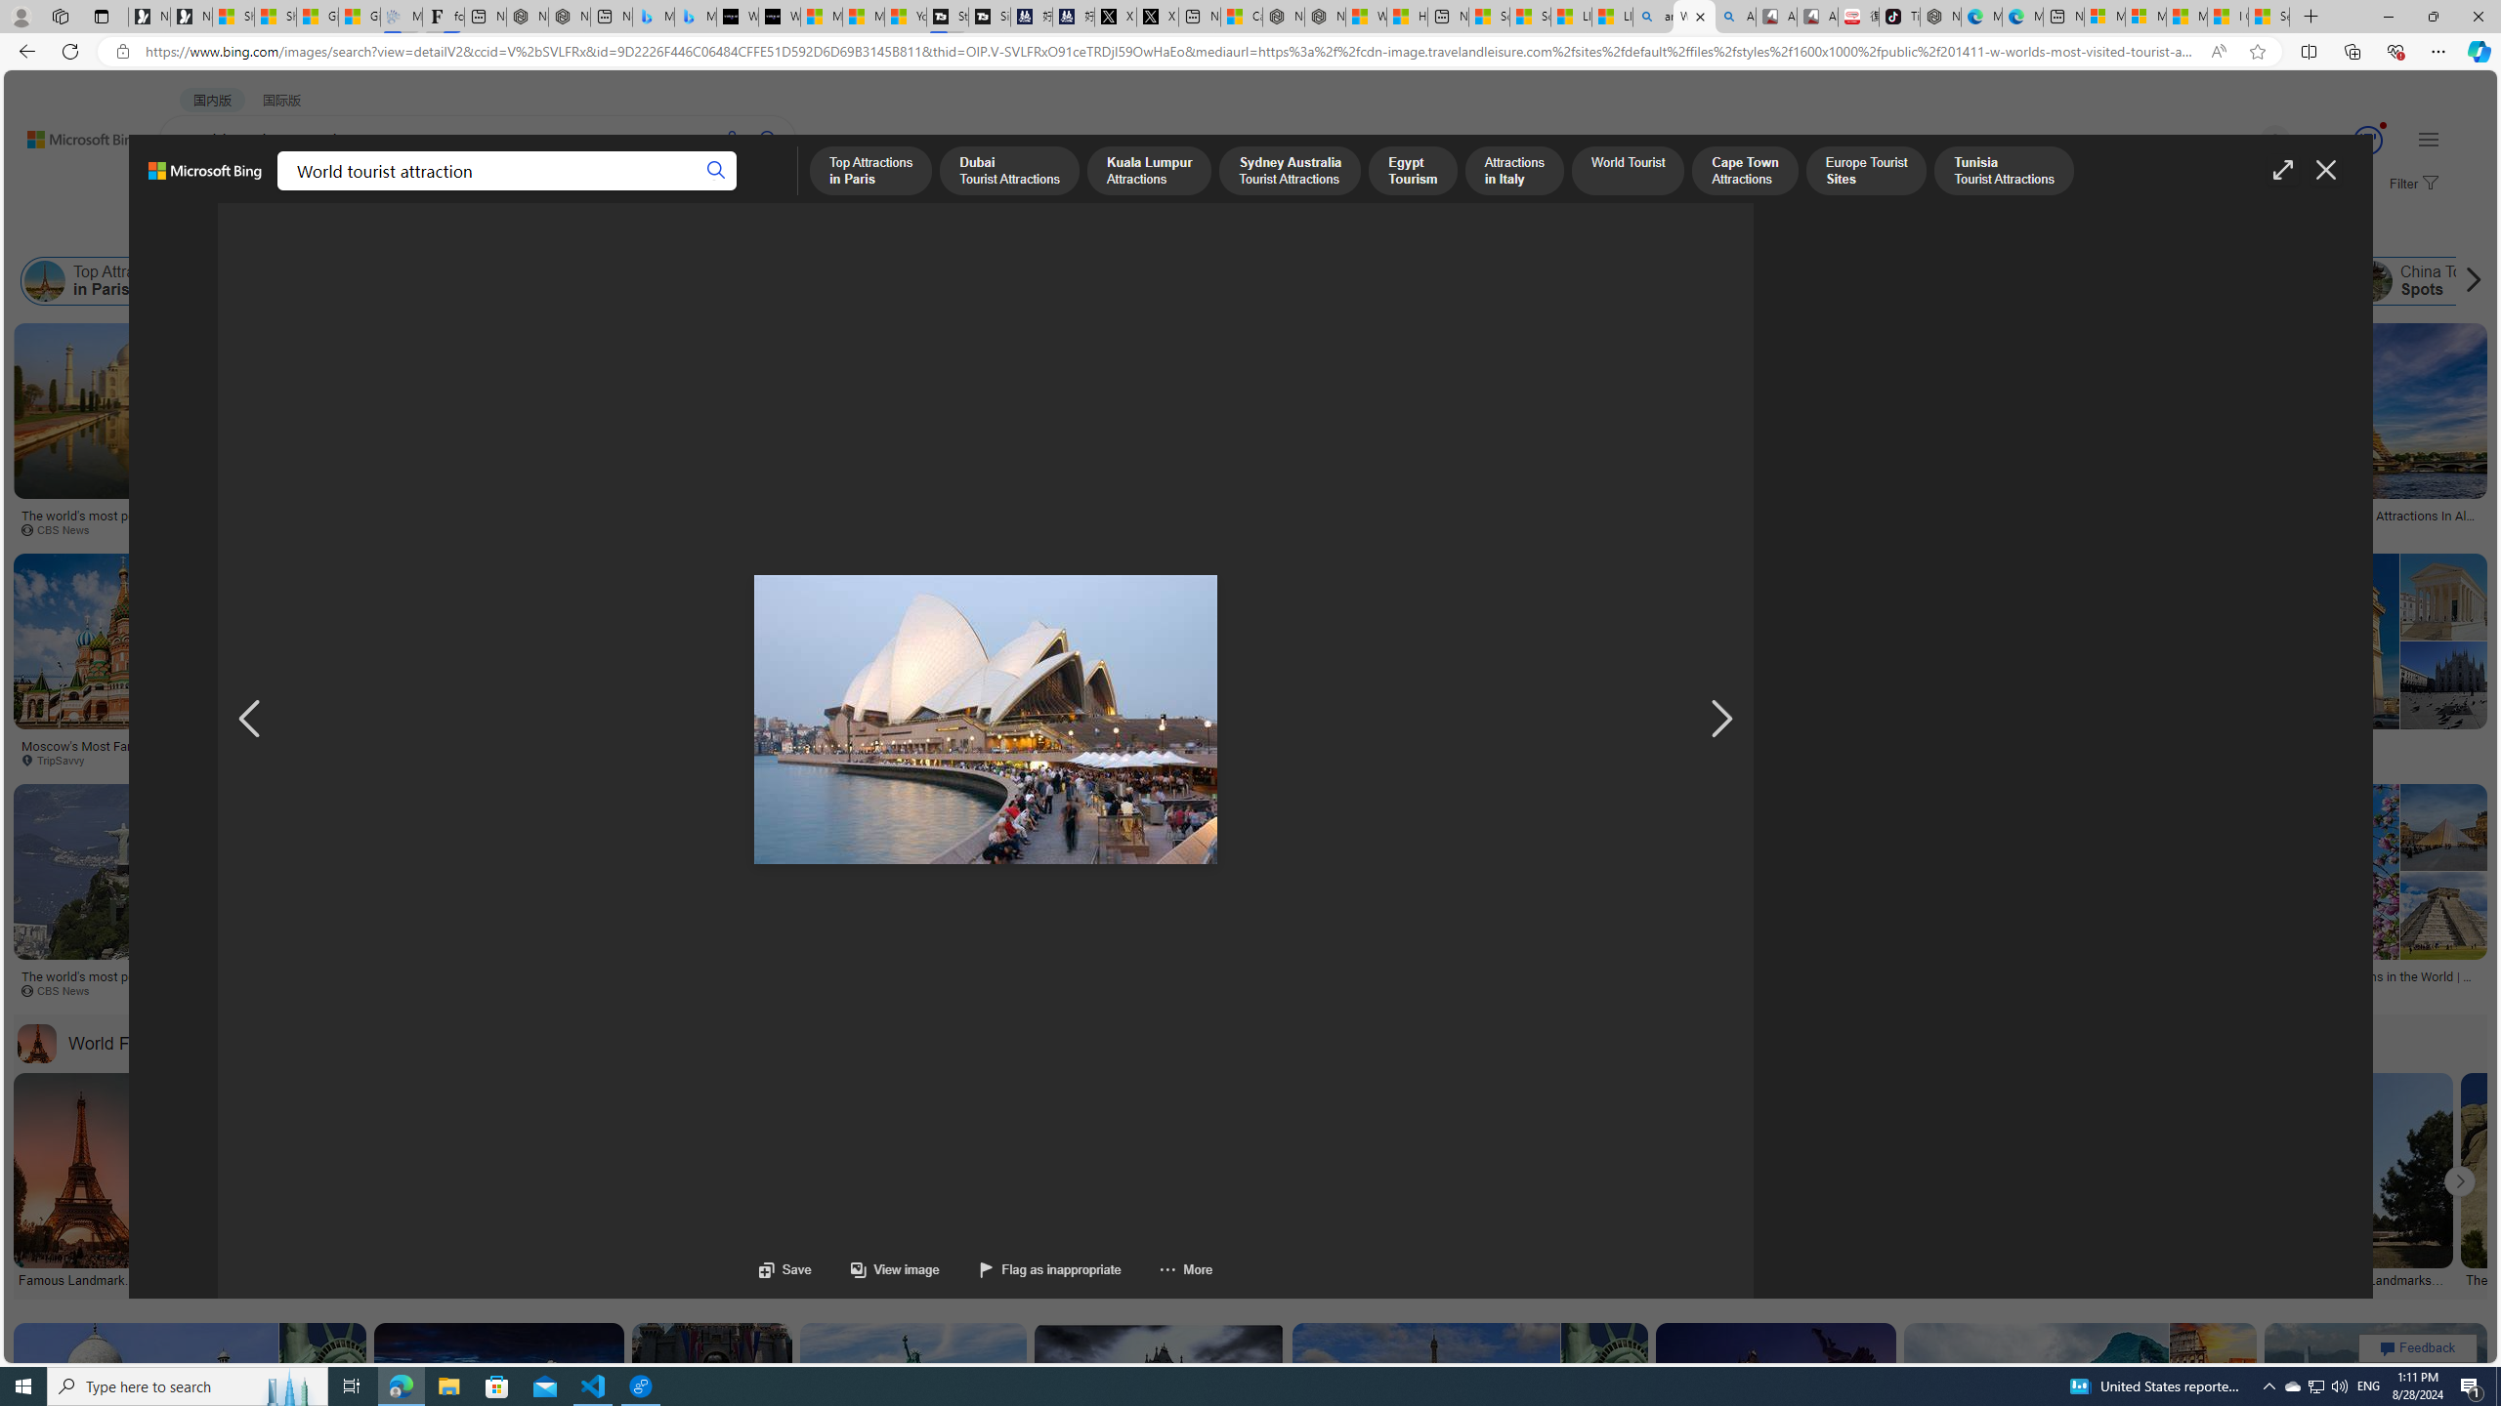 The image size is (2501, 1406). Describe the element at coordinates (650, 232) in the screenshot. I see `License` at that location.